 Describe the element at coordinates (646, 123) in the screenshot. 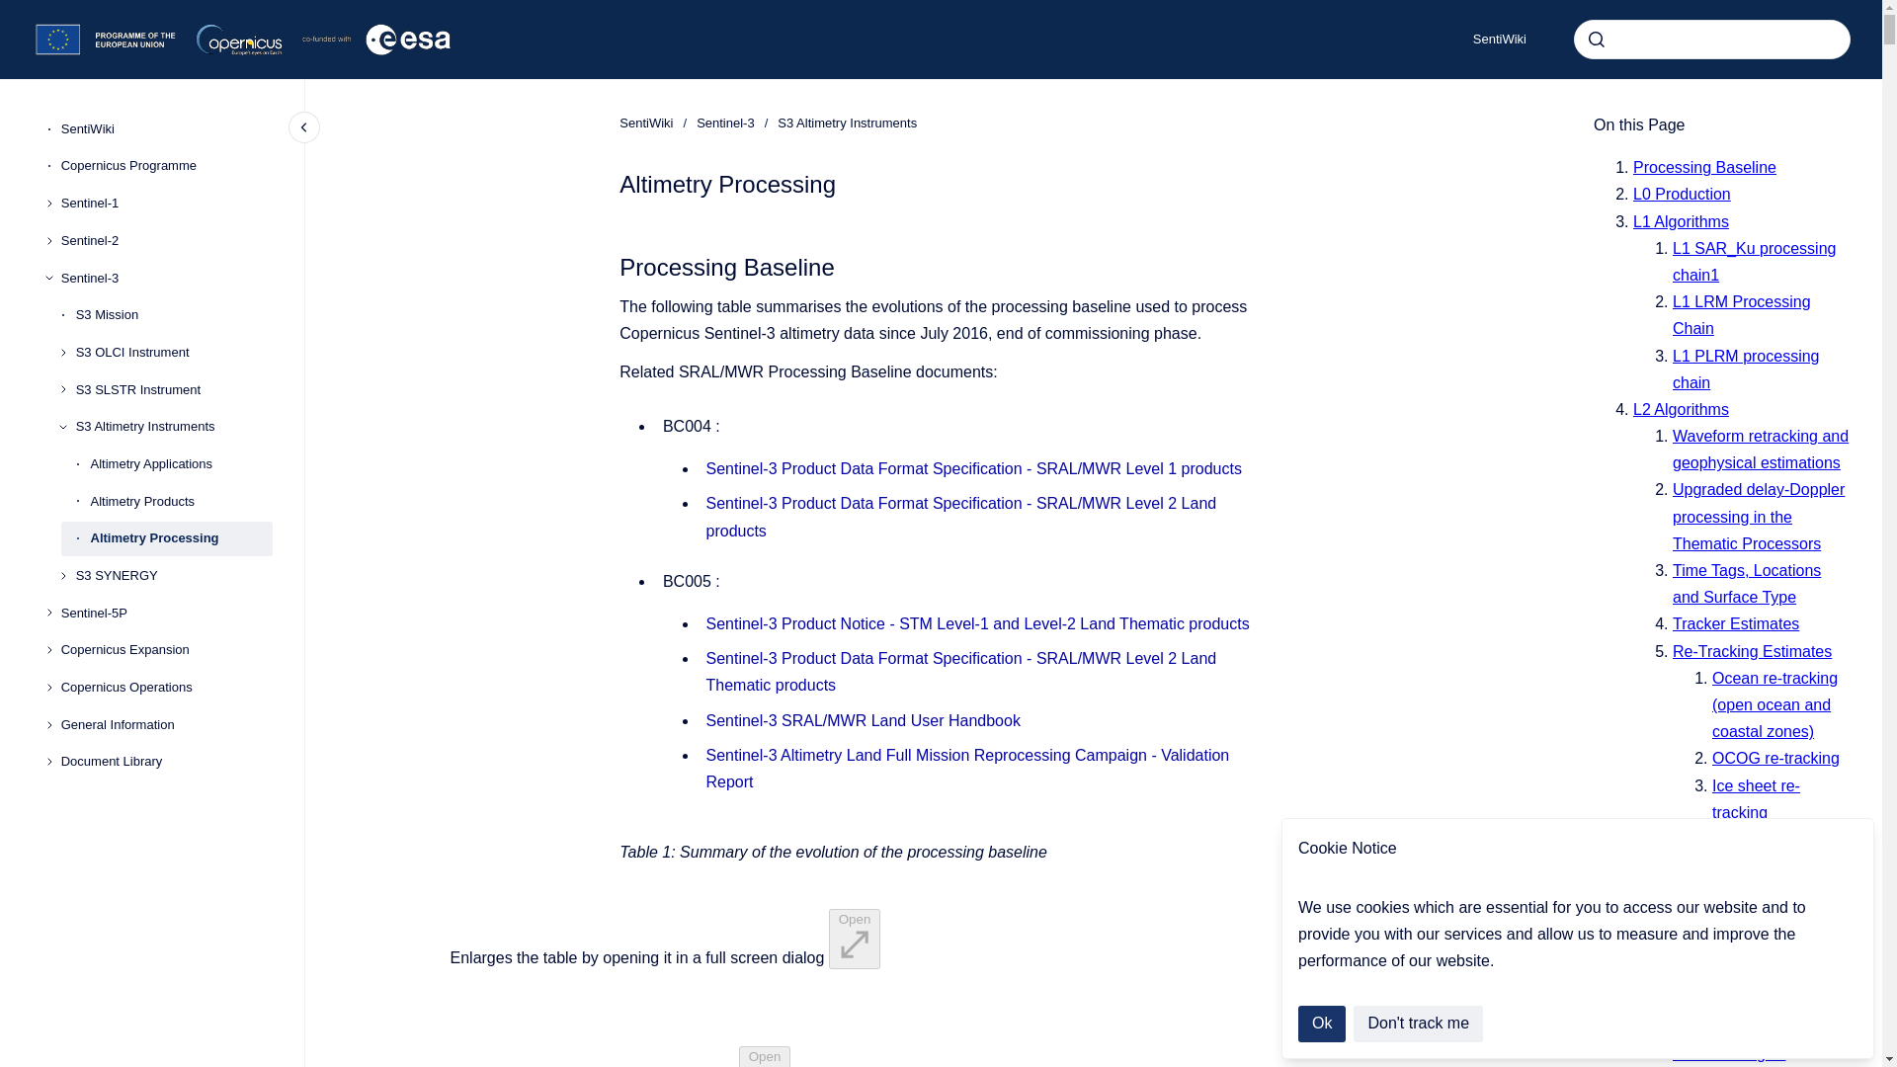

I see `SentiWiki` at that location.